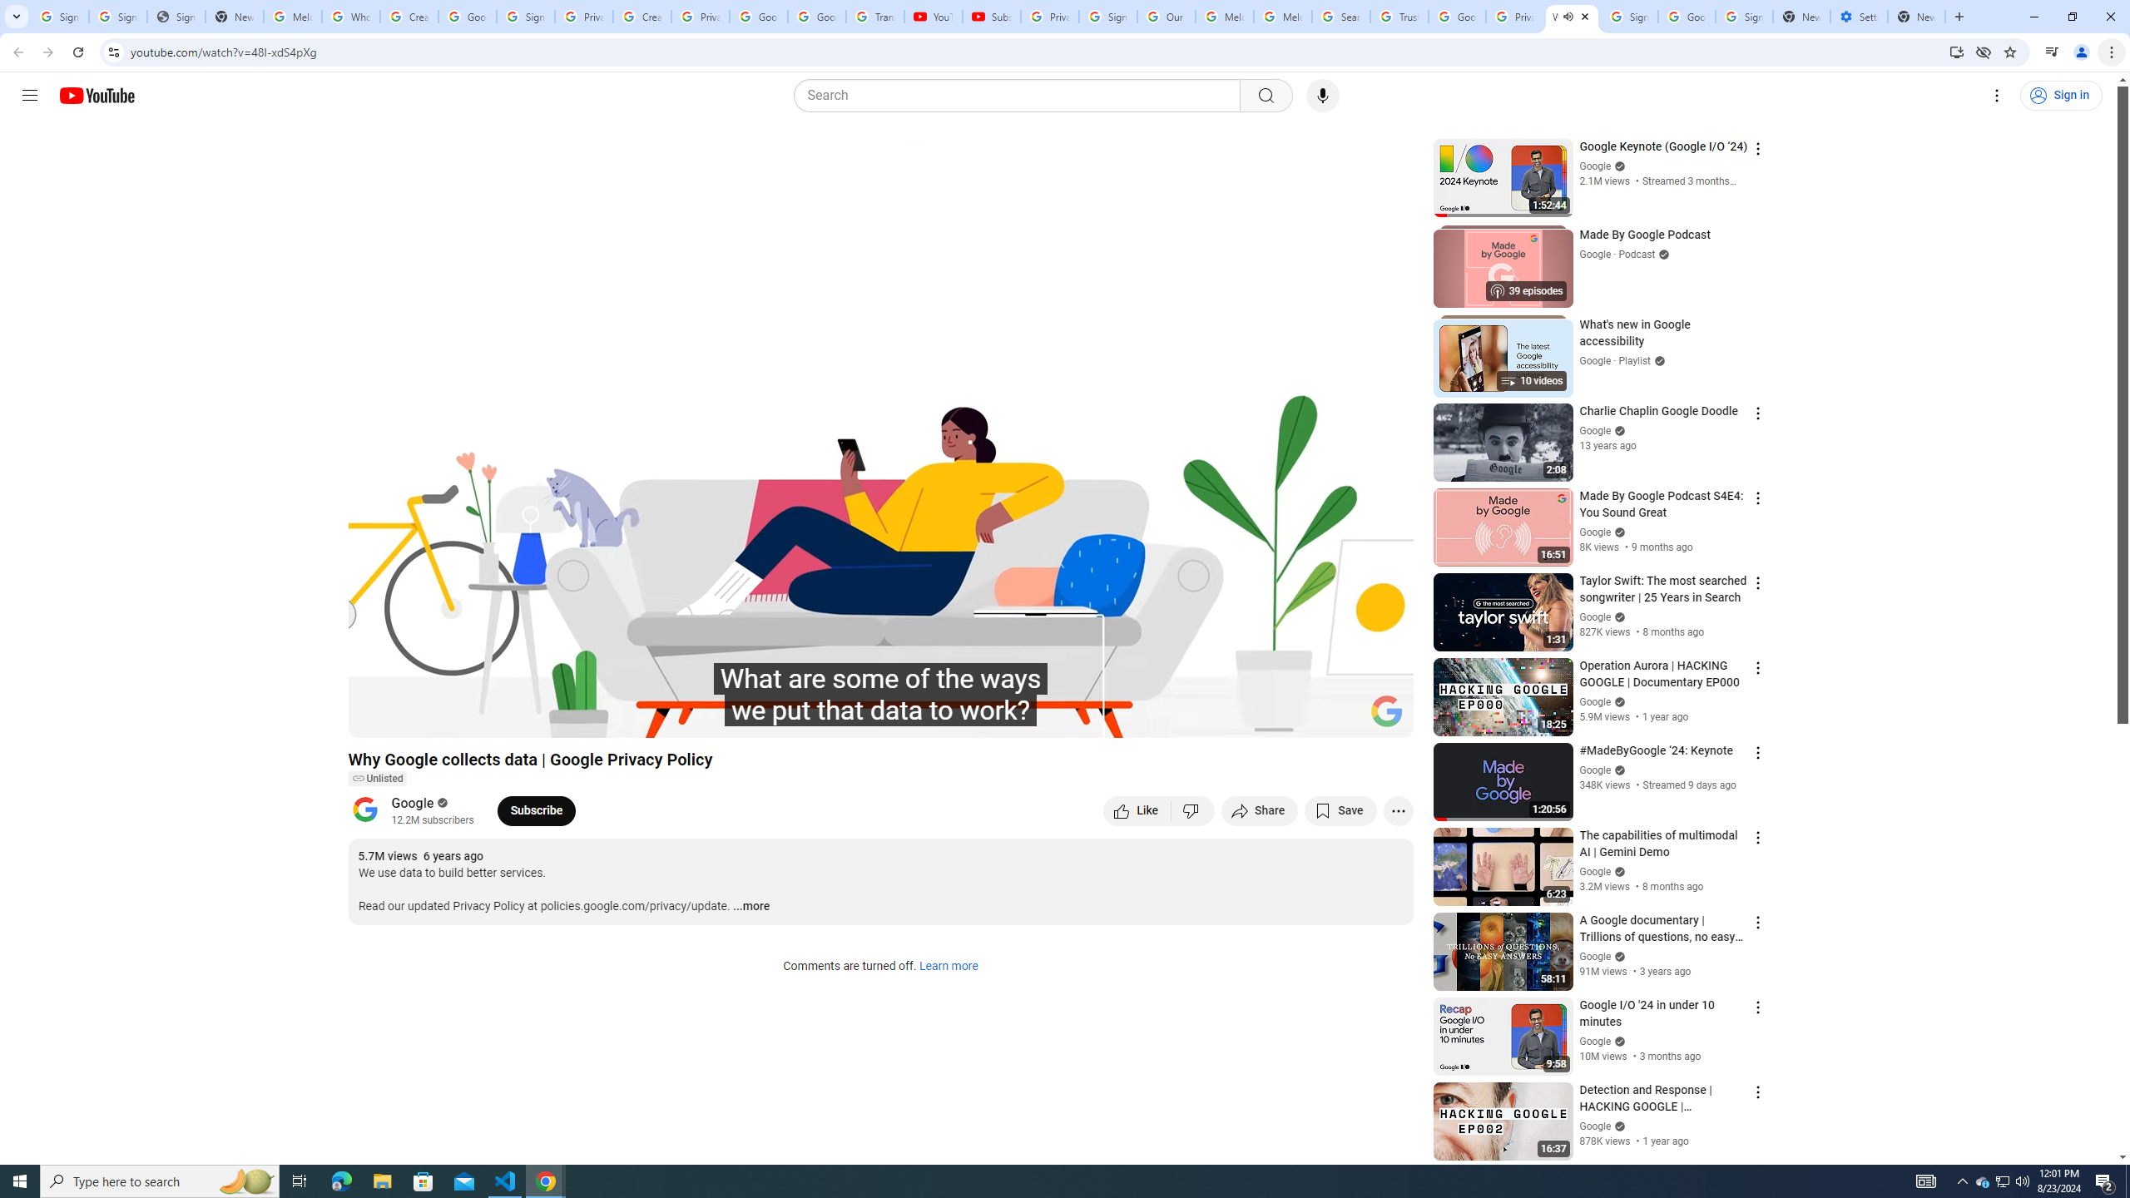 The image size is (2130, 1198). Describe the element at coordinates (1618, 1126) in the screenshot. I see `Verified` at that location.